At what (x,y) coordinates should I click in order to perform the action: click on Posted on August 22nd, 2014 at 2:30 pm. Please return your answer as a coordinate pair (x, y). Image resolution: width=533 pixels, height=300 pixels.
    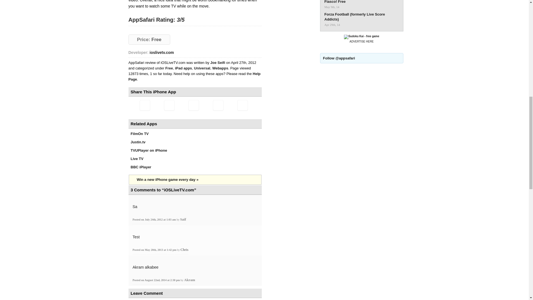
    Looking at the image, I should click on (157, 280).